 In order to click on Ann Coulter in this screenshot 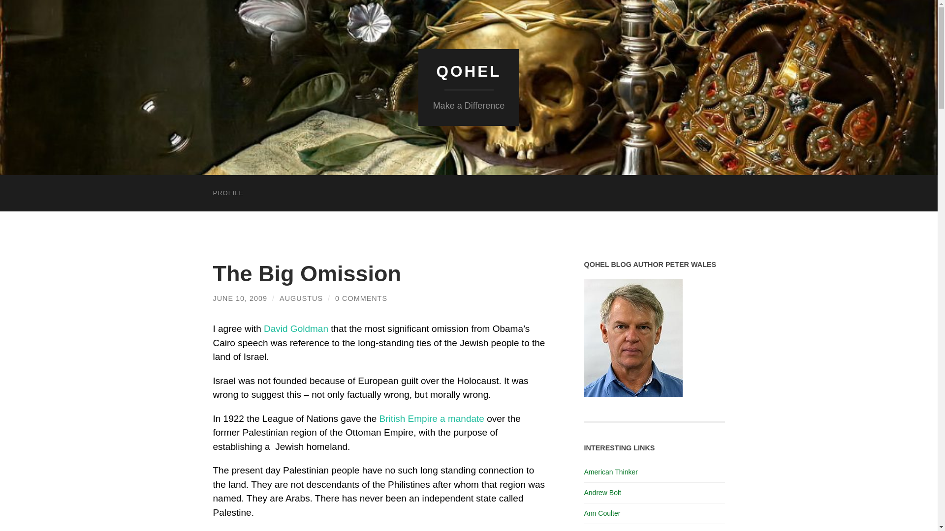, I will do `click(601, 513)`.